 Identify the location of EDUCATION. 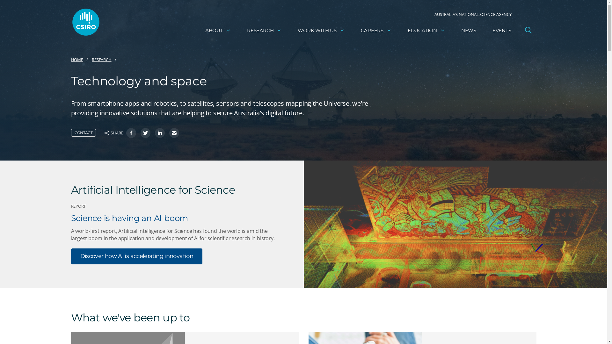
(426, 31).